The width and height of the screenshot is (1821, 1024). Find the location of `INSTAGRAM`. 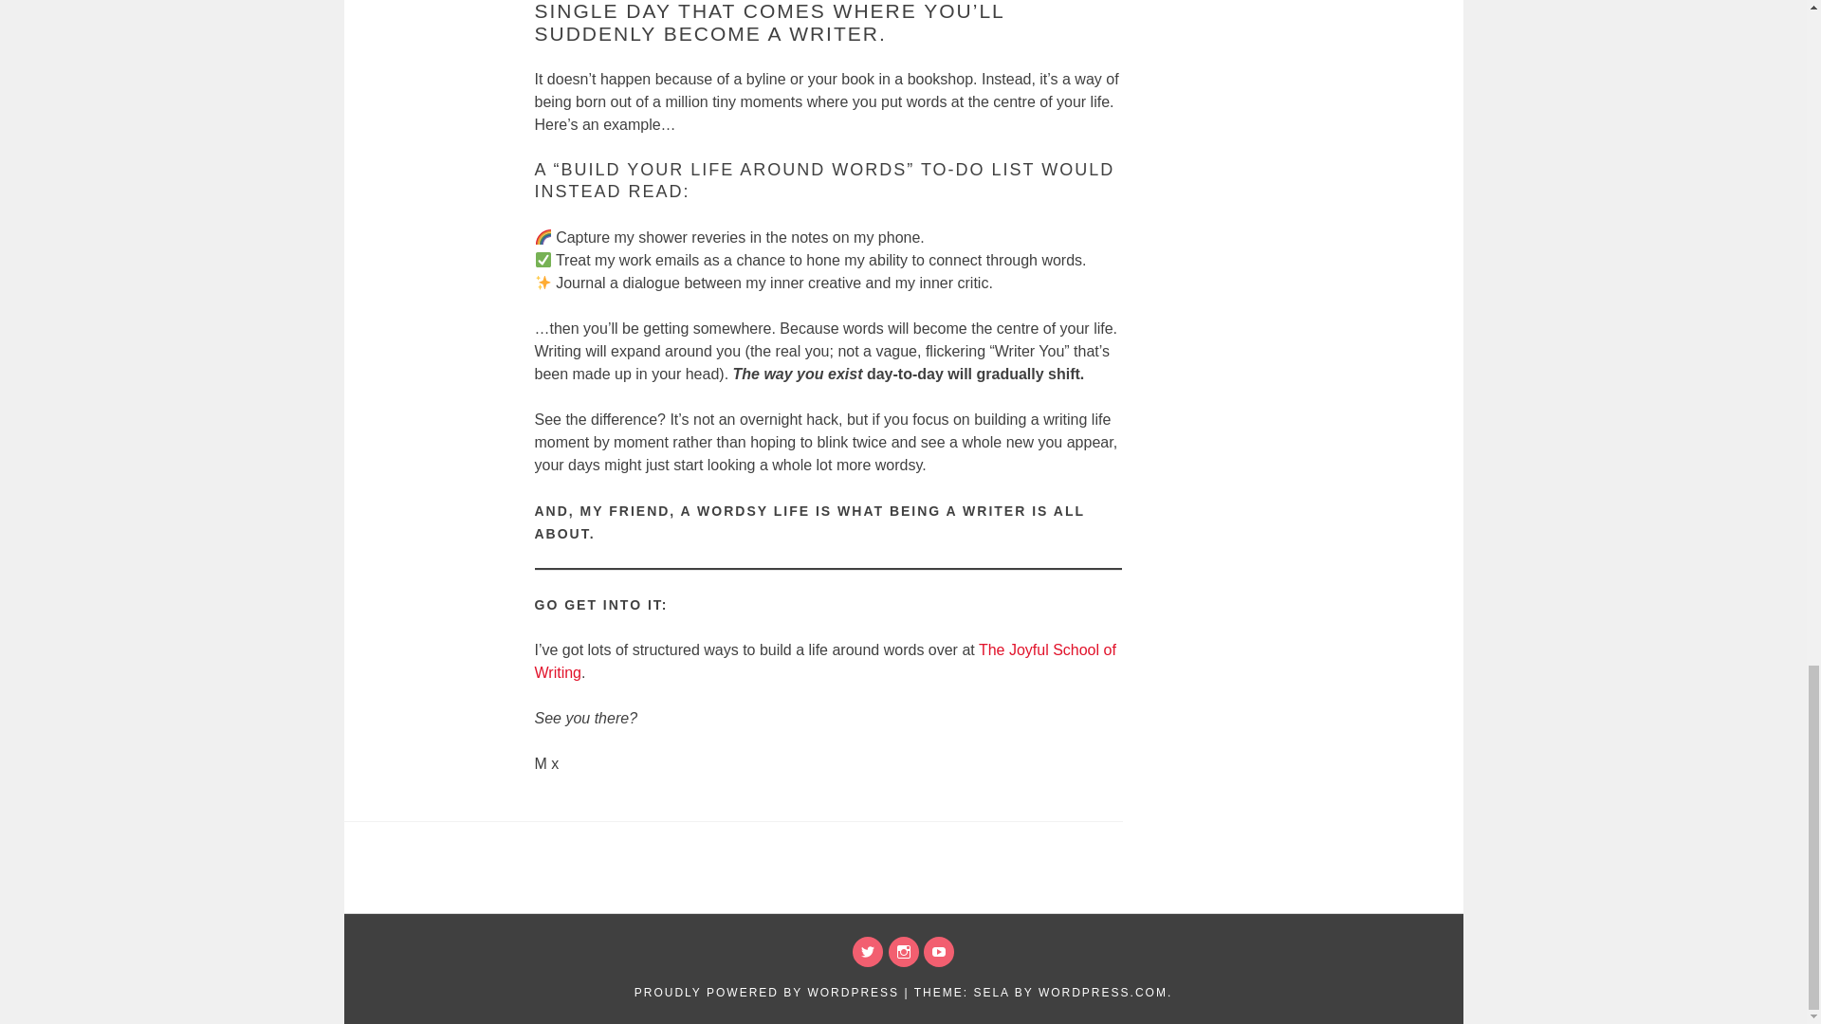

INSTAGRAM is located at coordinates (903, 952).